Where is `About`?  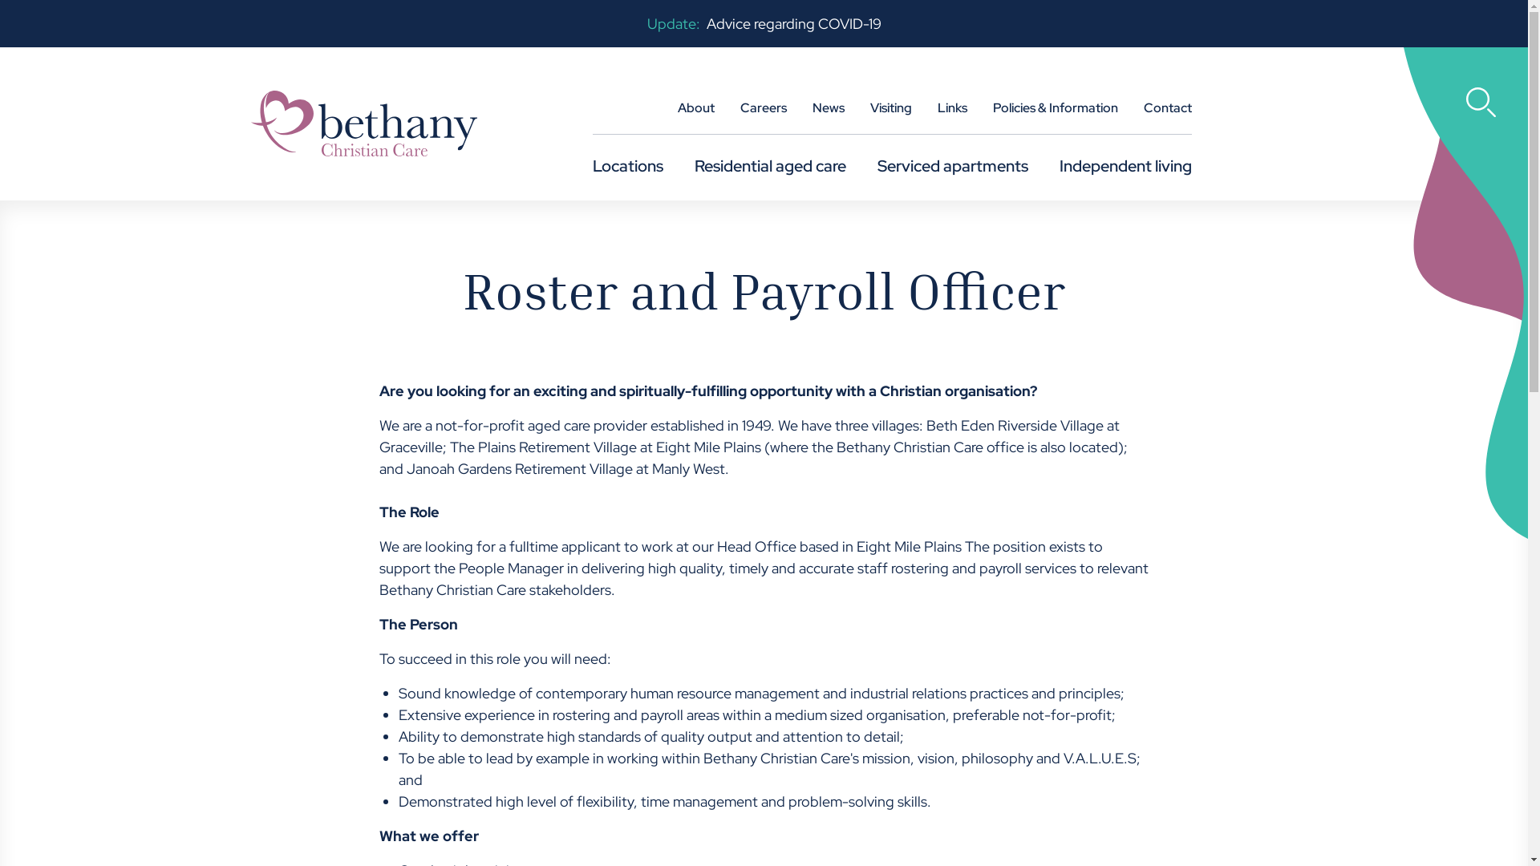
About is located at coordinates (696, 115).